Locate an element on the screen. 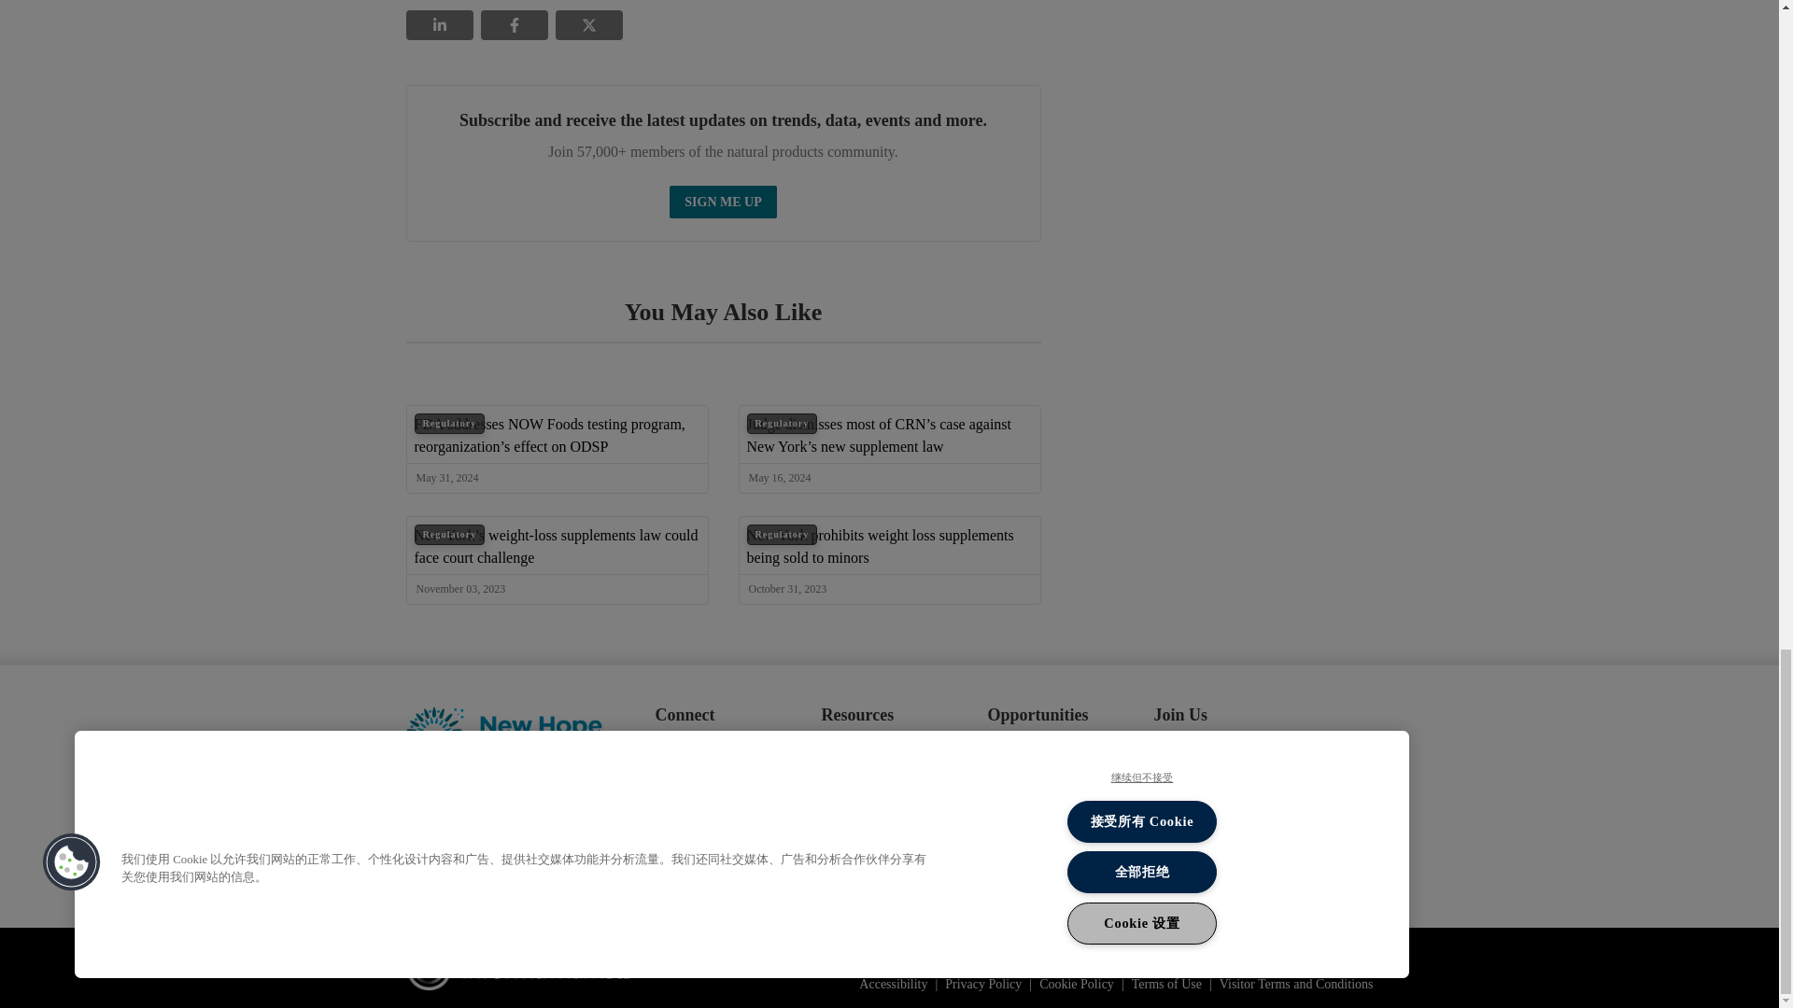 The height and width of the screenshot is (1008, 1793). NewHope is located at coordinates (504, 732).